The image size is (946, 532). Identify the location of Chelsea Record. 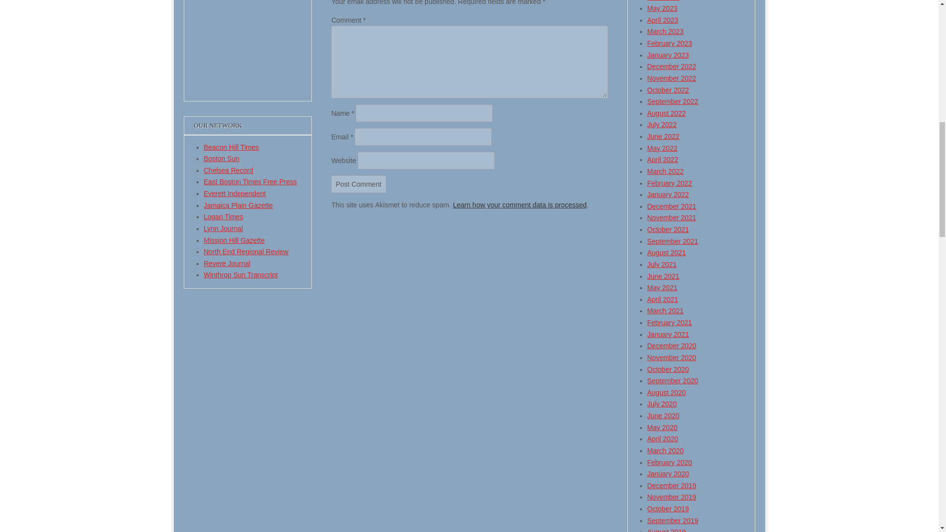
(229, 170).